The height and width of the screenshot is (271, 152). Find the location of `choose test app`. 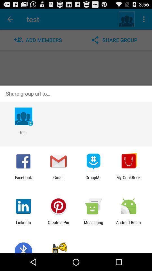

choose test app is located at coordinates (23, 135).